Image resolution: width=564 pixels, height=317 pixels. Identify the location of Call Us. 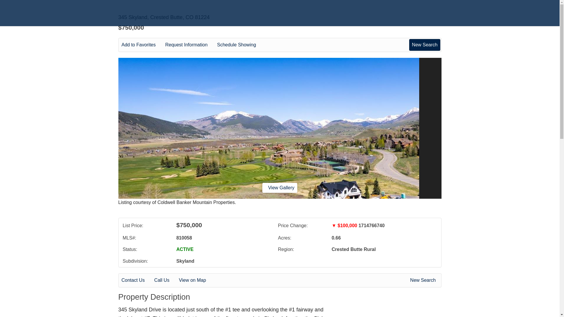
(166, 280).